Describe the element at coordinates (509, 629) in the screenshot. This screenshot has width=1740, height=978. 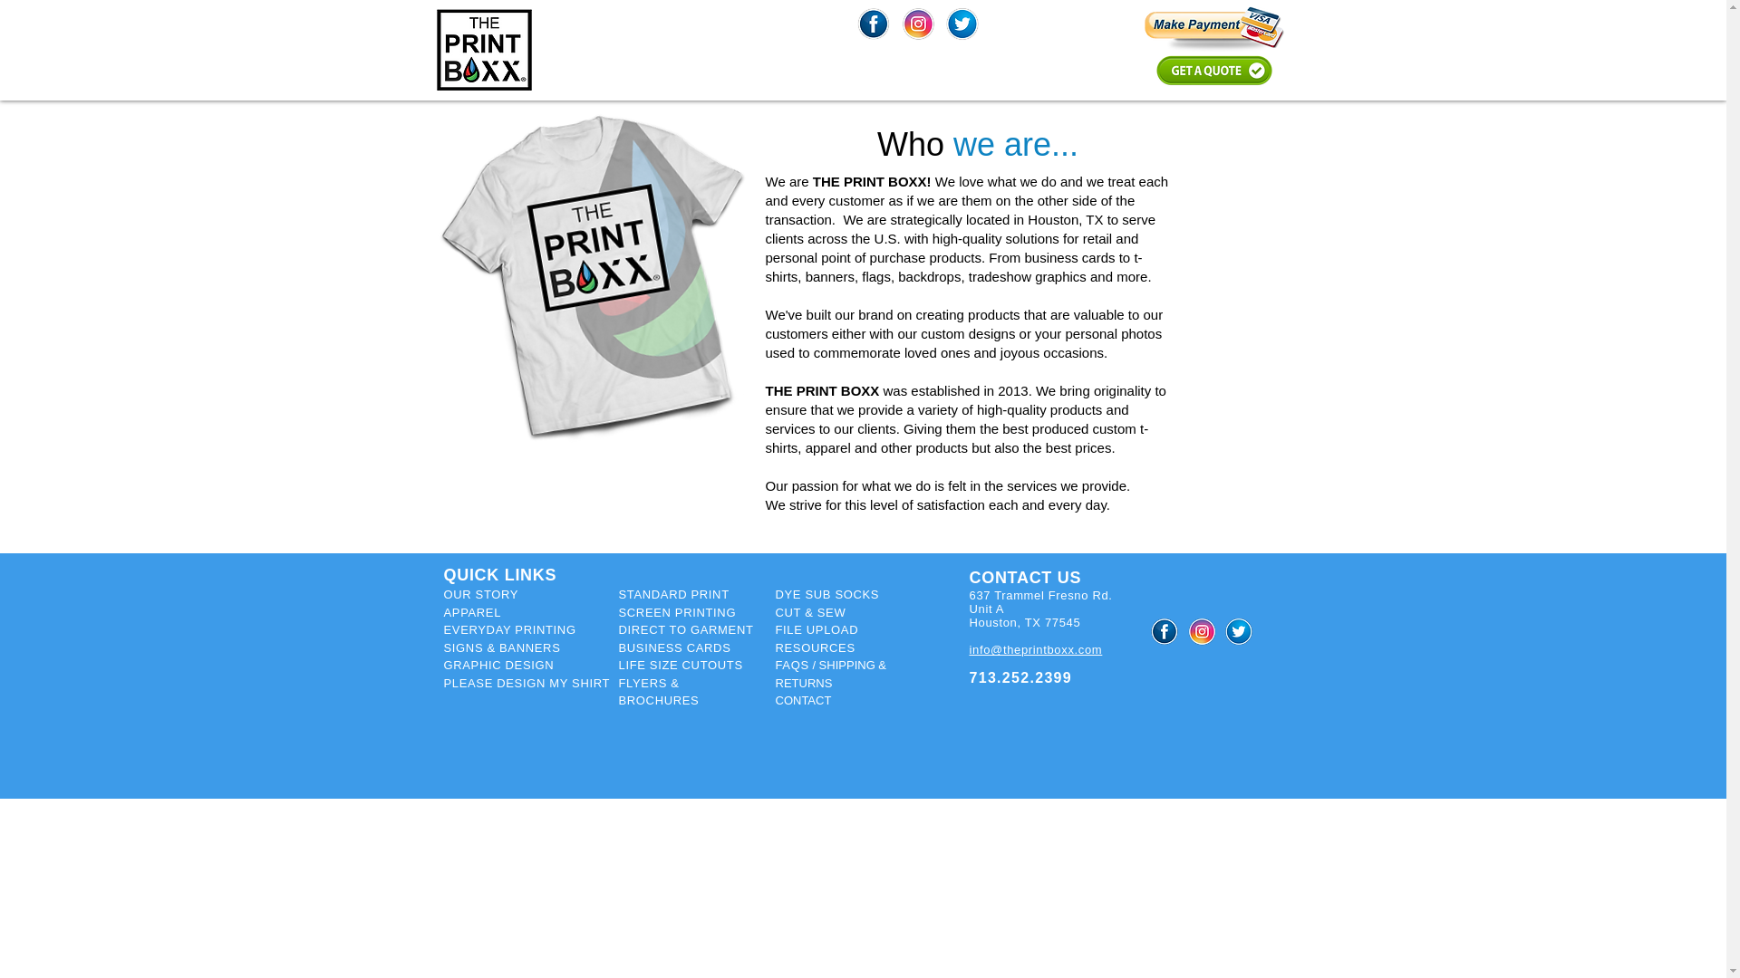
I see `EVERYDAY PRINTING` at that location.